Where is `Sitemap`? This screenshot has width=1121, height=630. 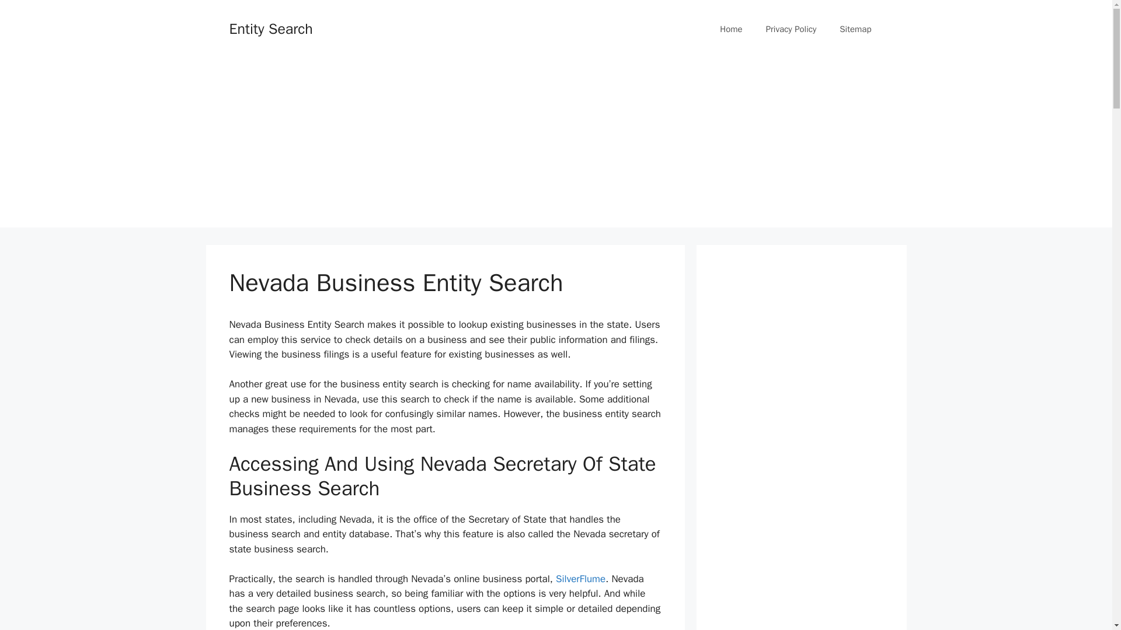
Sitemap is located at coordinates (855, 29).